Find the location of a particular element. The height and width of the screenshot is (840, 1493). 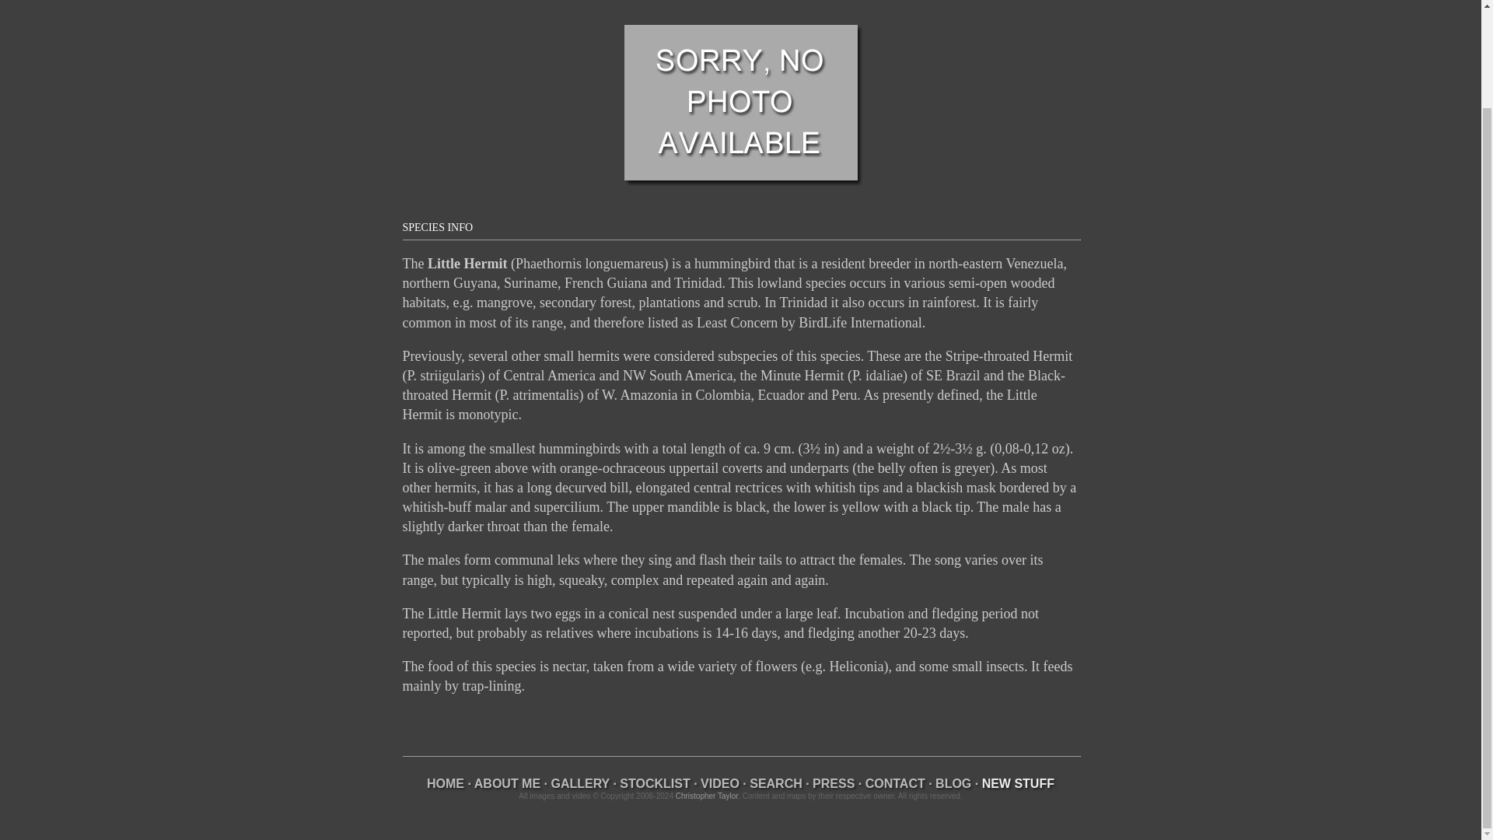

CONTACT is located at coordinates (896, 784).